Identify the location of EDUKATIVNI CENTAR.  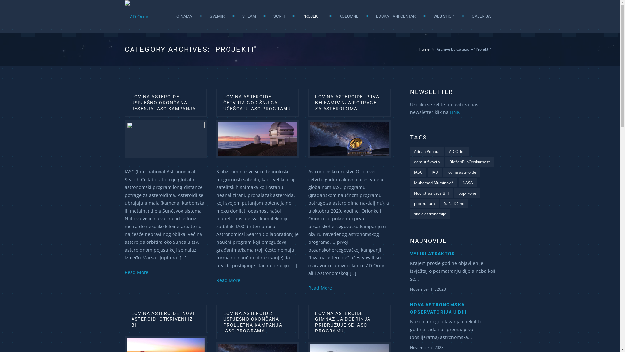
(396, 16).